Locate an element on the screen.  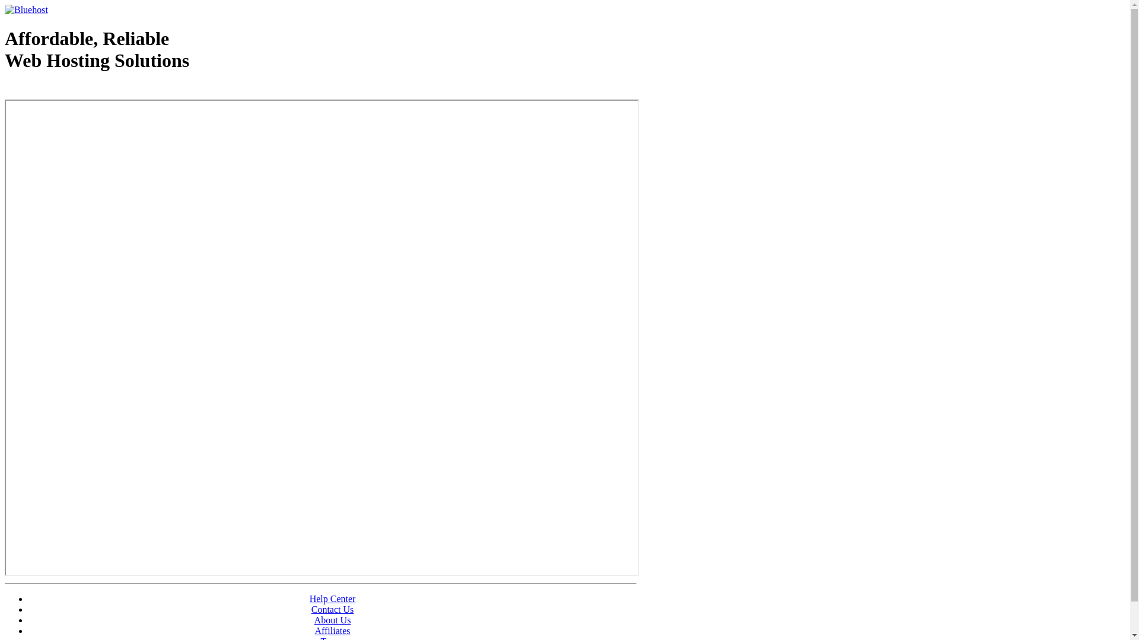
Help Center is located at coordinates (333, 599).